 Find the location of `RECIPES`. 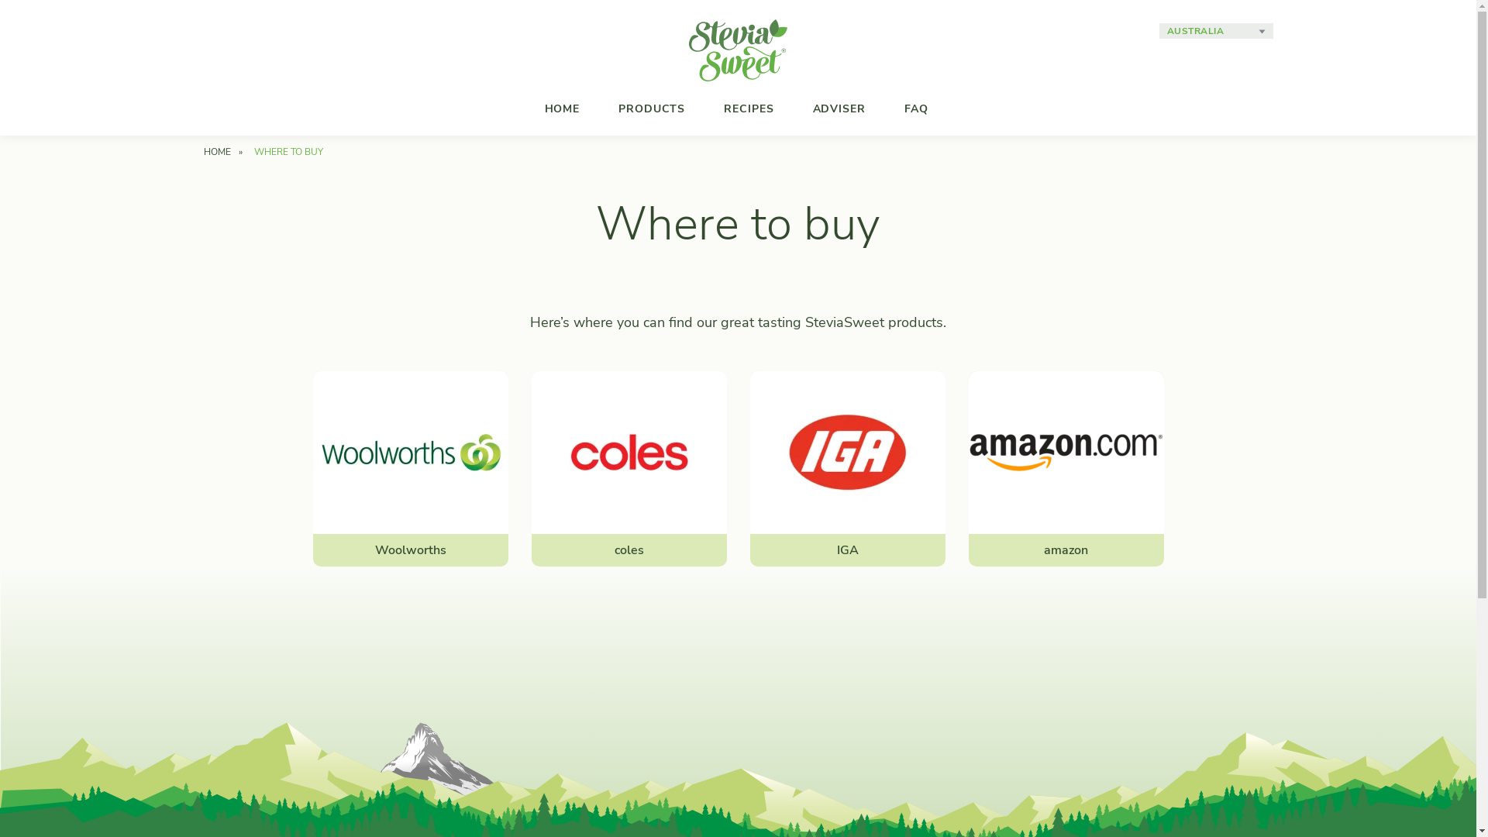

RECIPES is located at coordinates (749, 108).